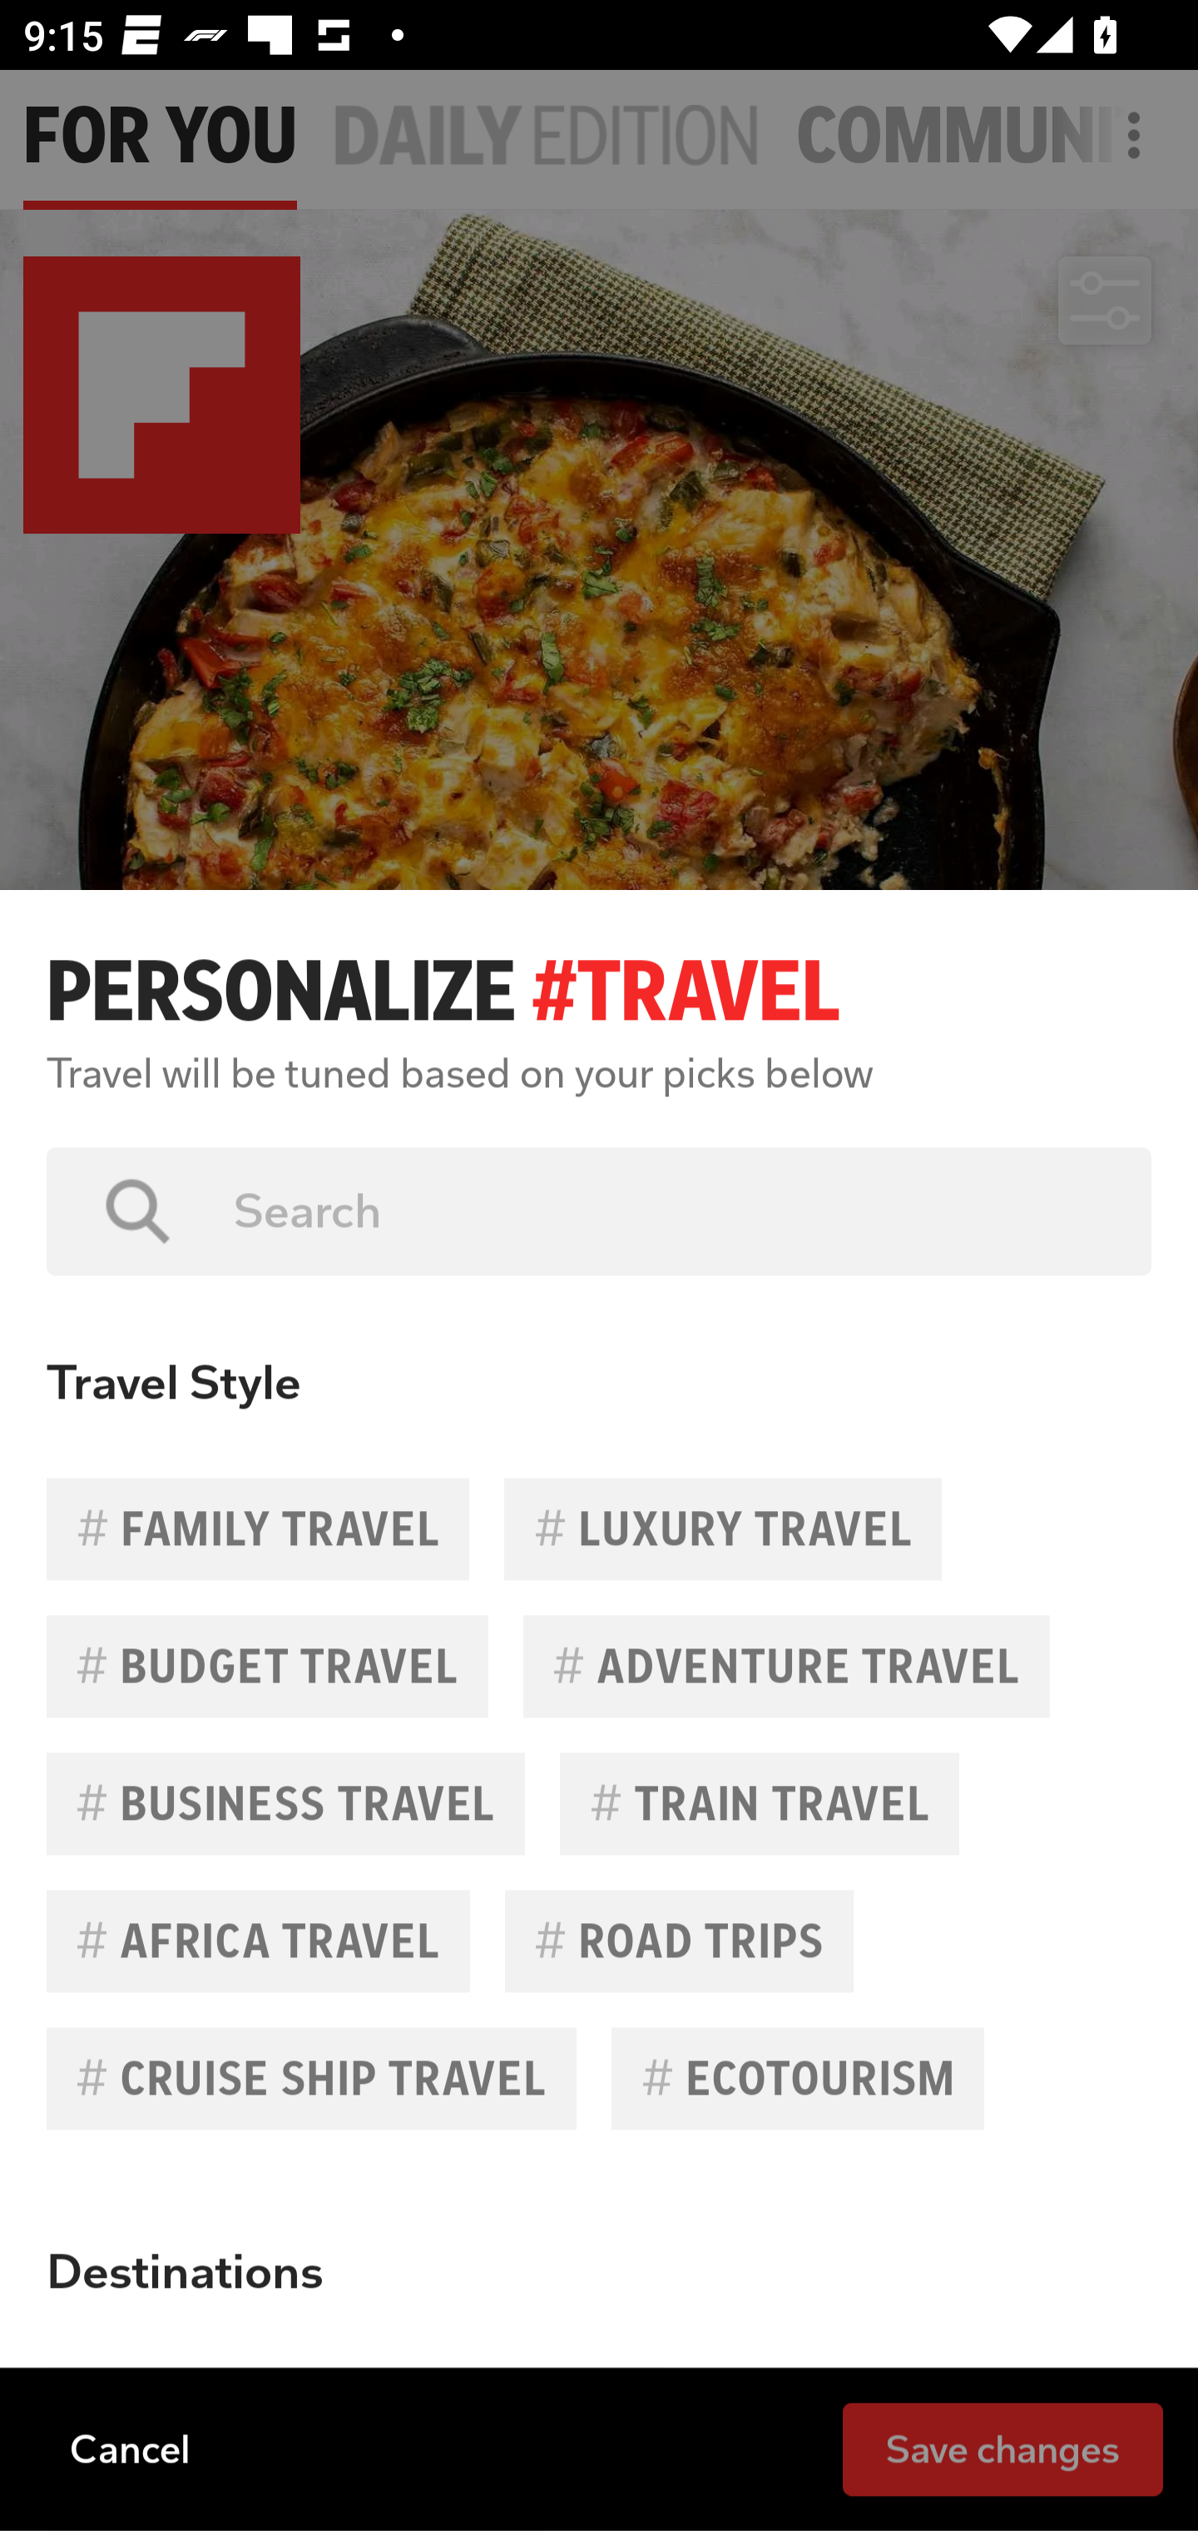 The width and height of the screenshot is (1198, 2531). I want to click on # BUSINESS TRAVEL, so click(285, 1803).